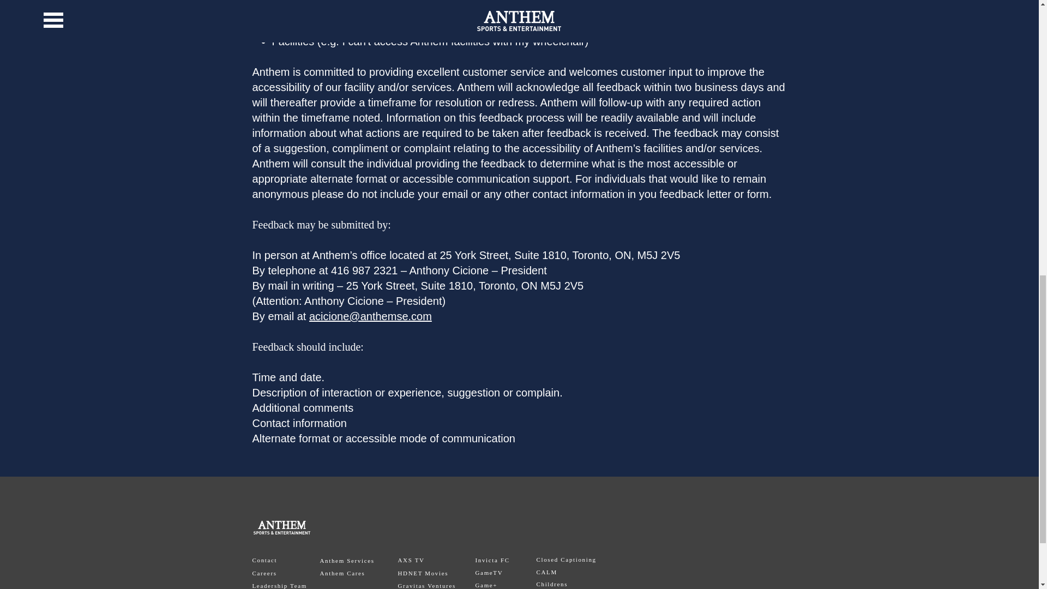 This screenshot has height=589, width=1047. Describe the element at coordinates (411, 560) in the screenshot. I see `AXS TV` at that location.